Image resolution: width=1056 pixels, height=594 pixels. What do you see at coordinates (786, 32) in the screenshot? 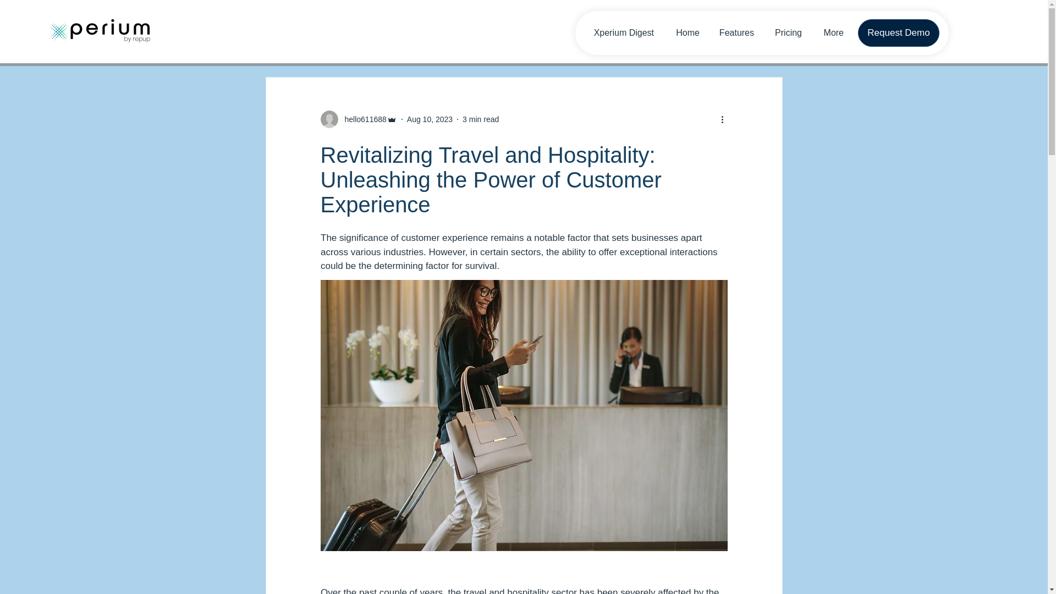
I see `Pricing` at bounding box center [786, 32].